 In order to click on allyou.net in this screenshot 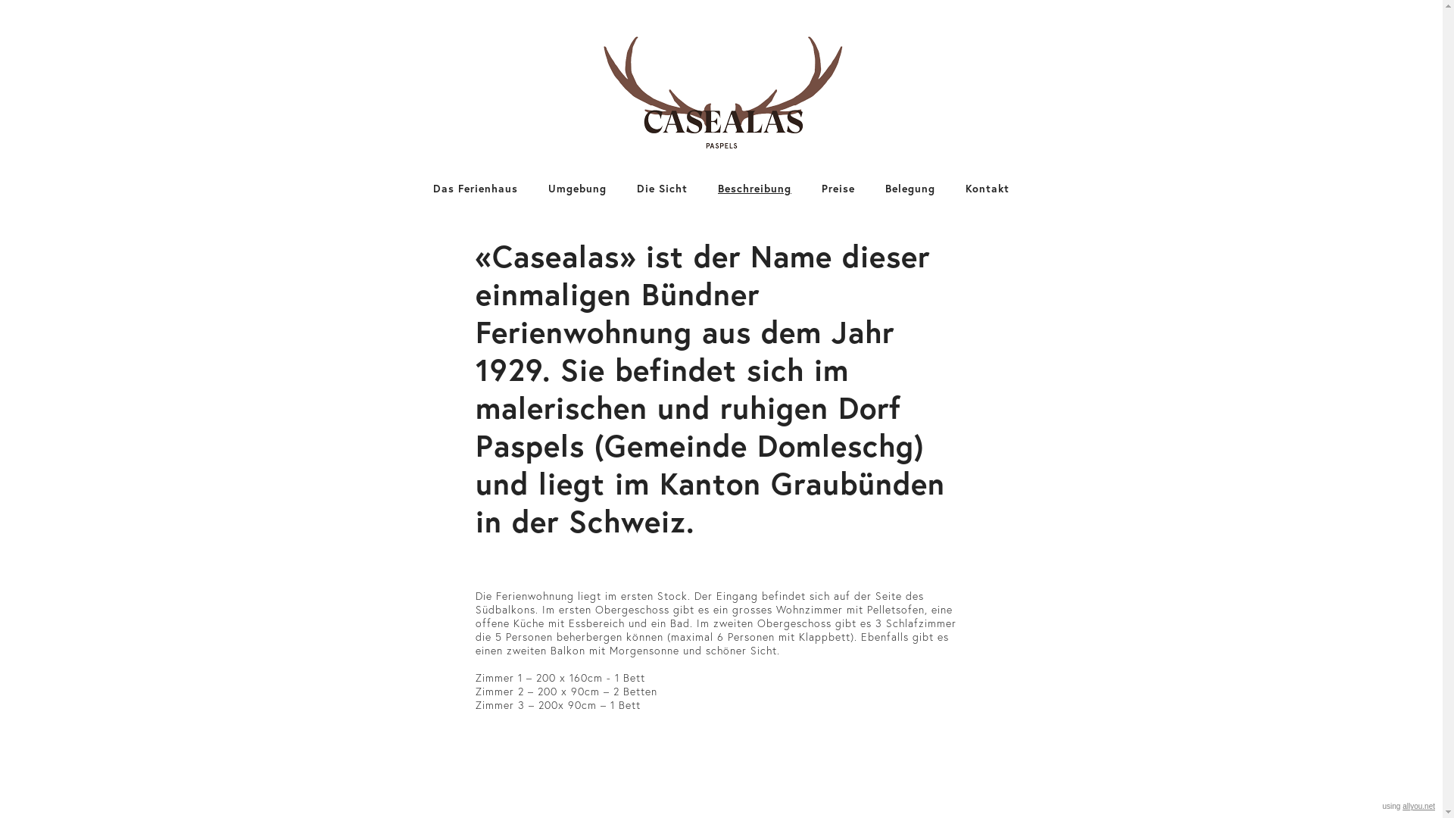, I will do `click(1419, 806)`.